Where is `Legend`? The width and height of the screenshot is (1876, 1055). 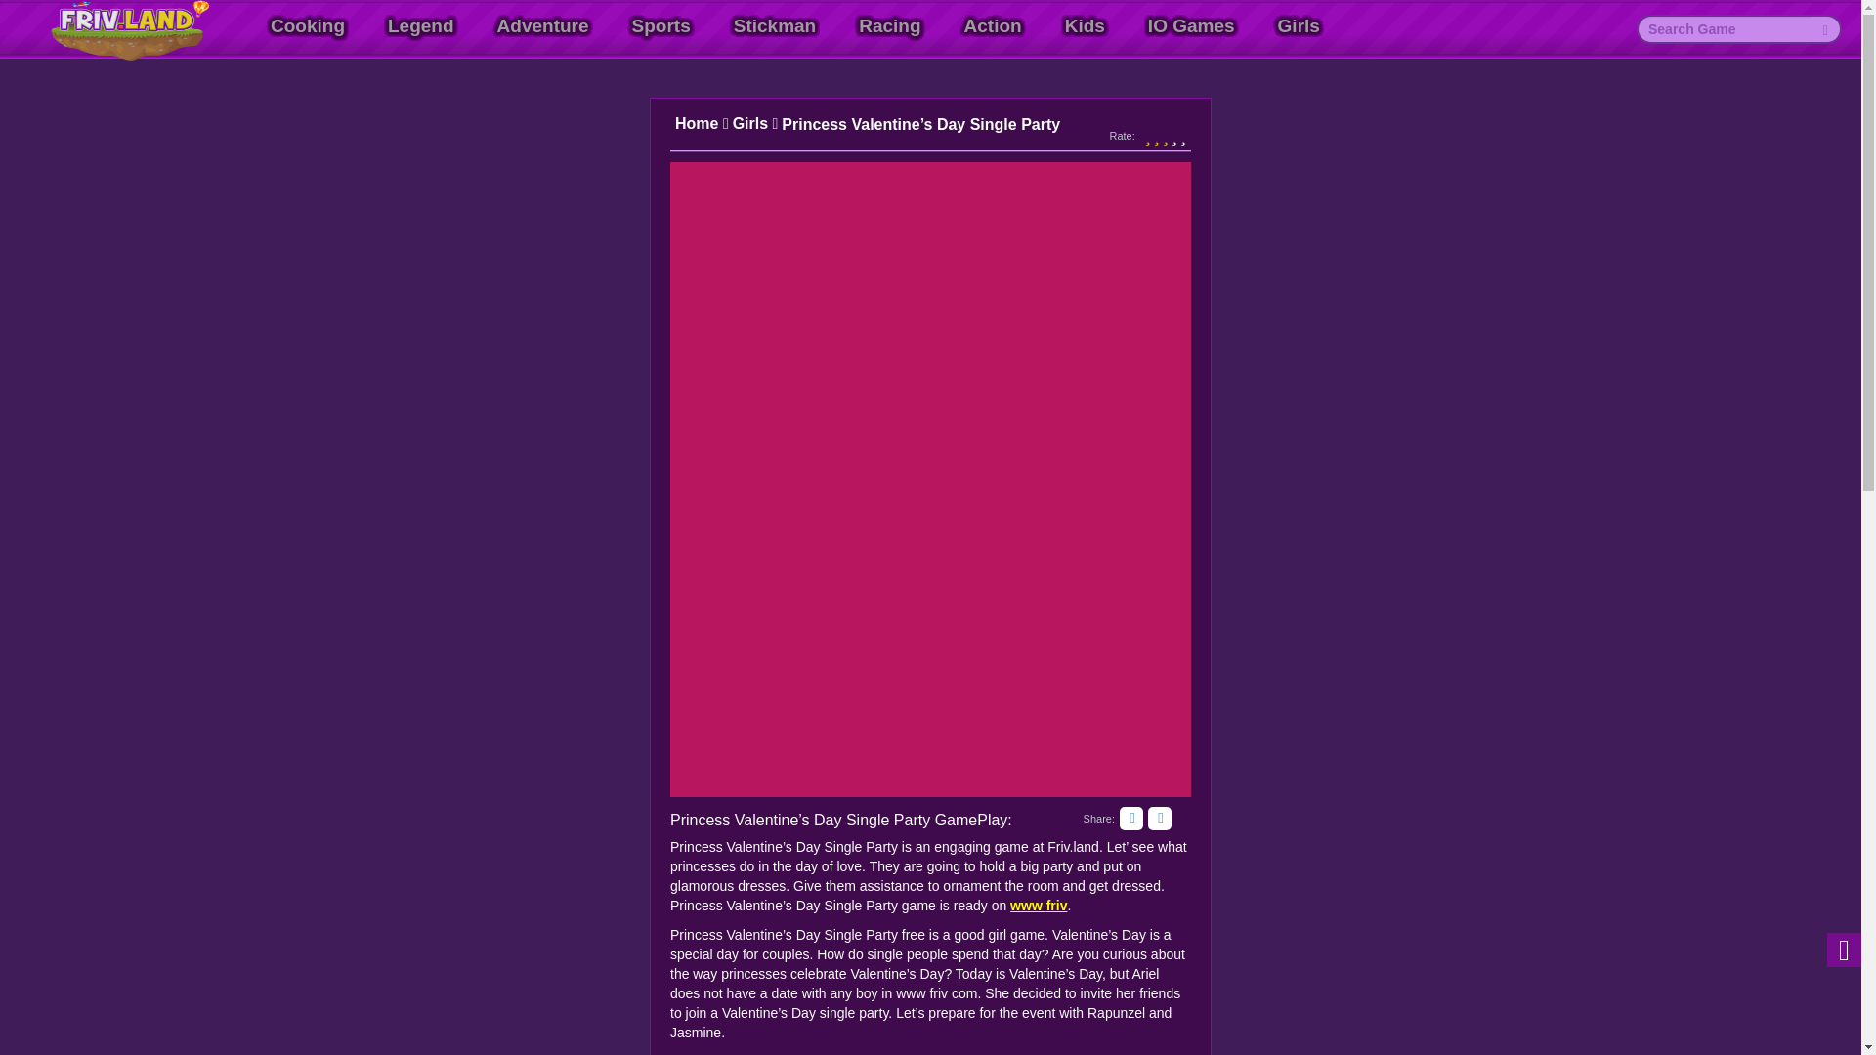 Legend is located at coordinates (420, 25).